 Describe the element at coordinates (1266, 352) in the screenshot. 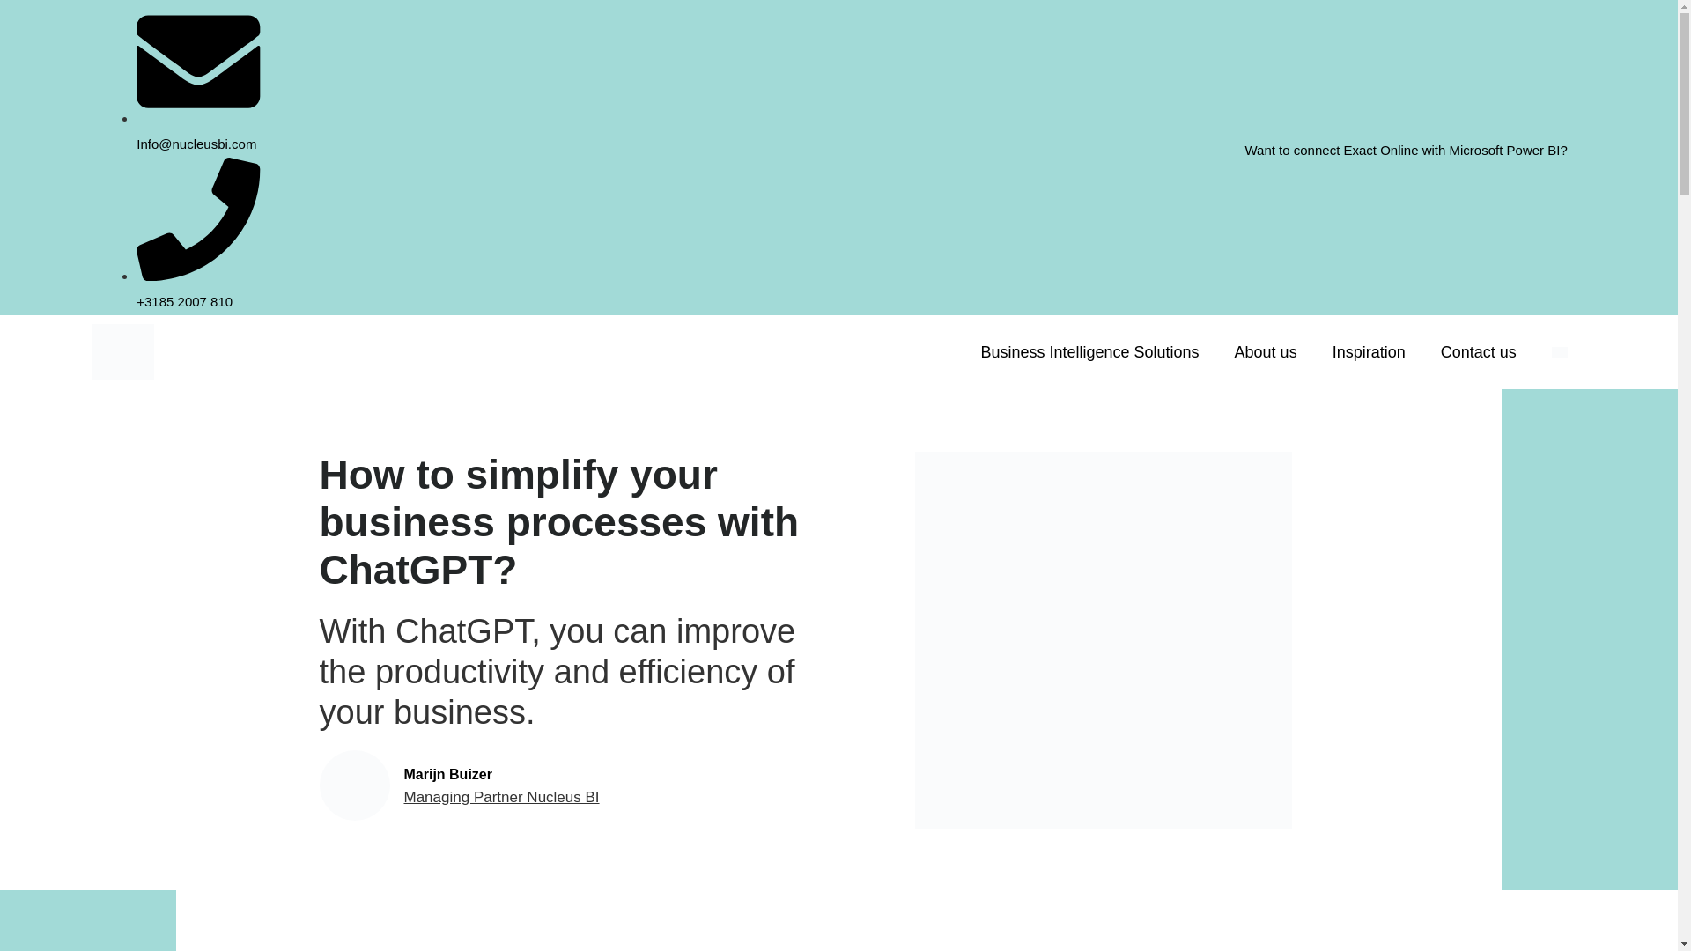

I see `About us` at that location.